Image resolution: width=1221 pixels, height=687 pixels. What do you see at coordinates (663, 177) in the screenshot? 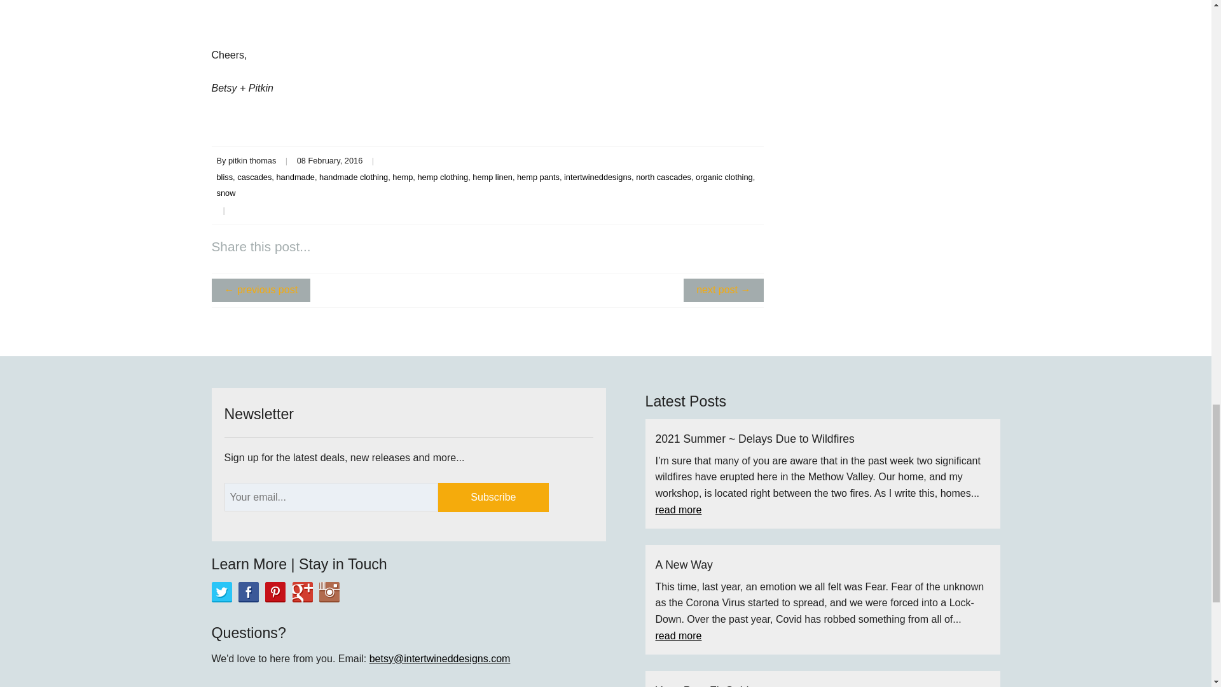
I see `north cascades` at bounding box center [663, 177].